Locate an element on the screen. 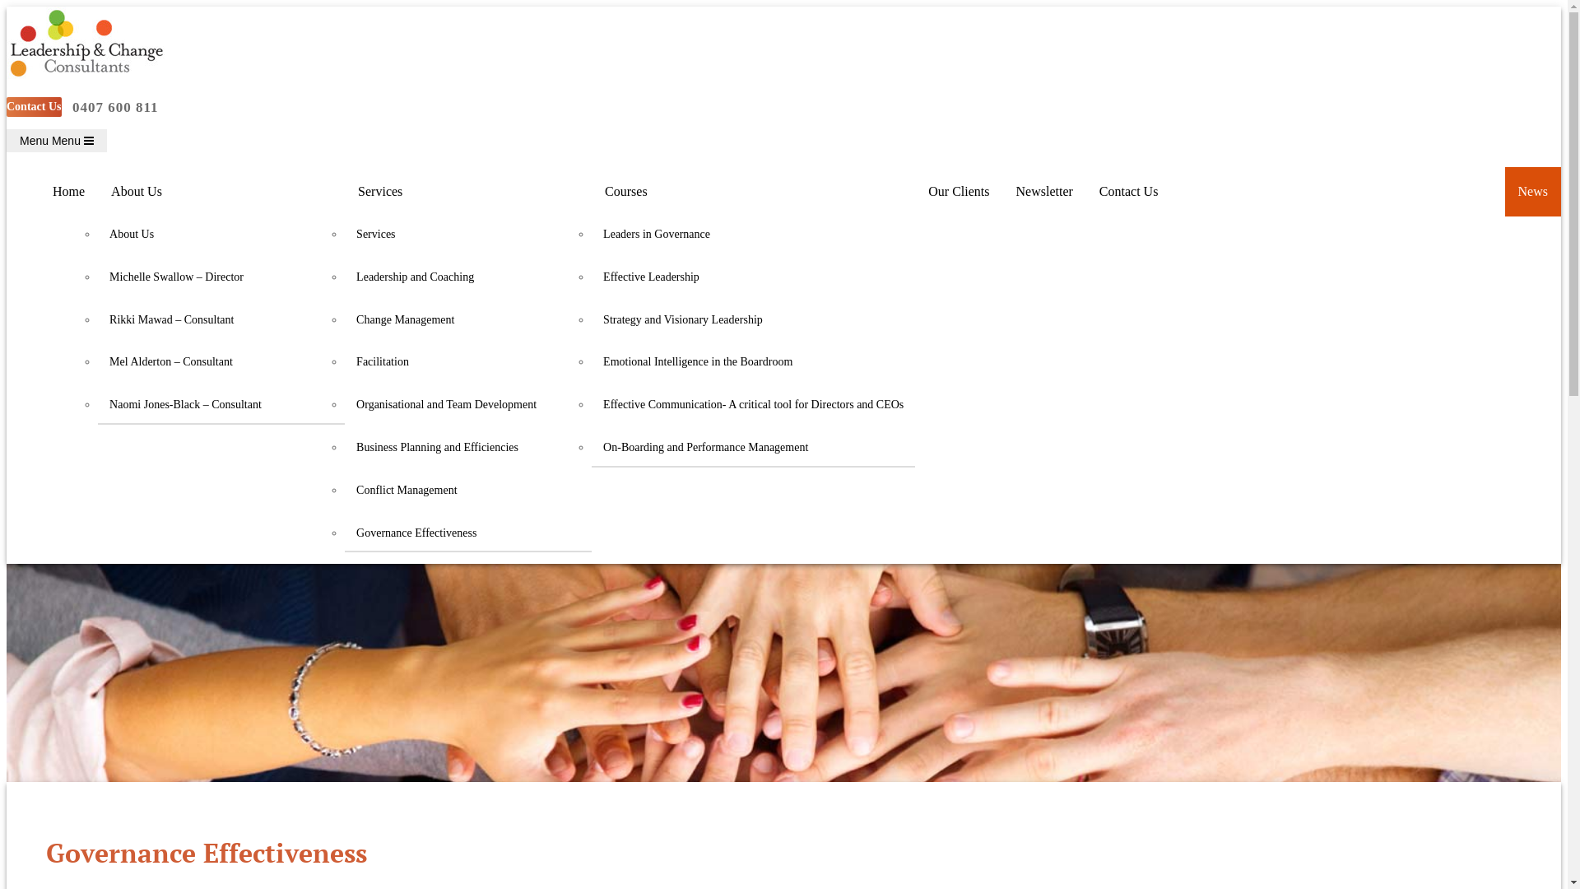 The width and height of the screenshot is (1580, 889). Leadership and Coaching is located at coordinates (468, 277).